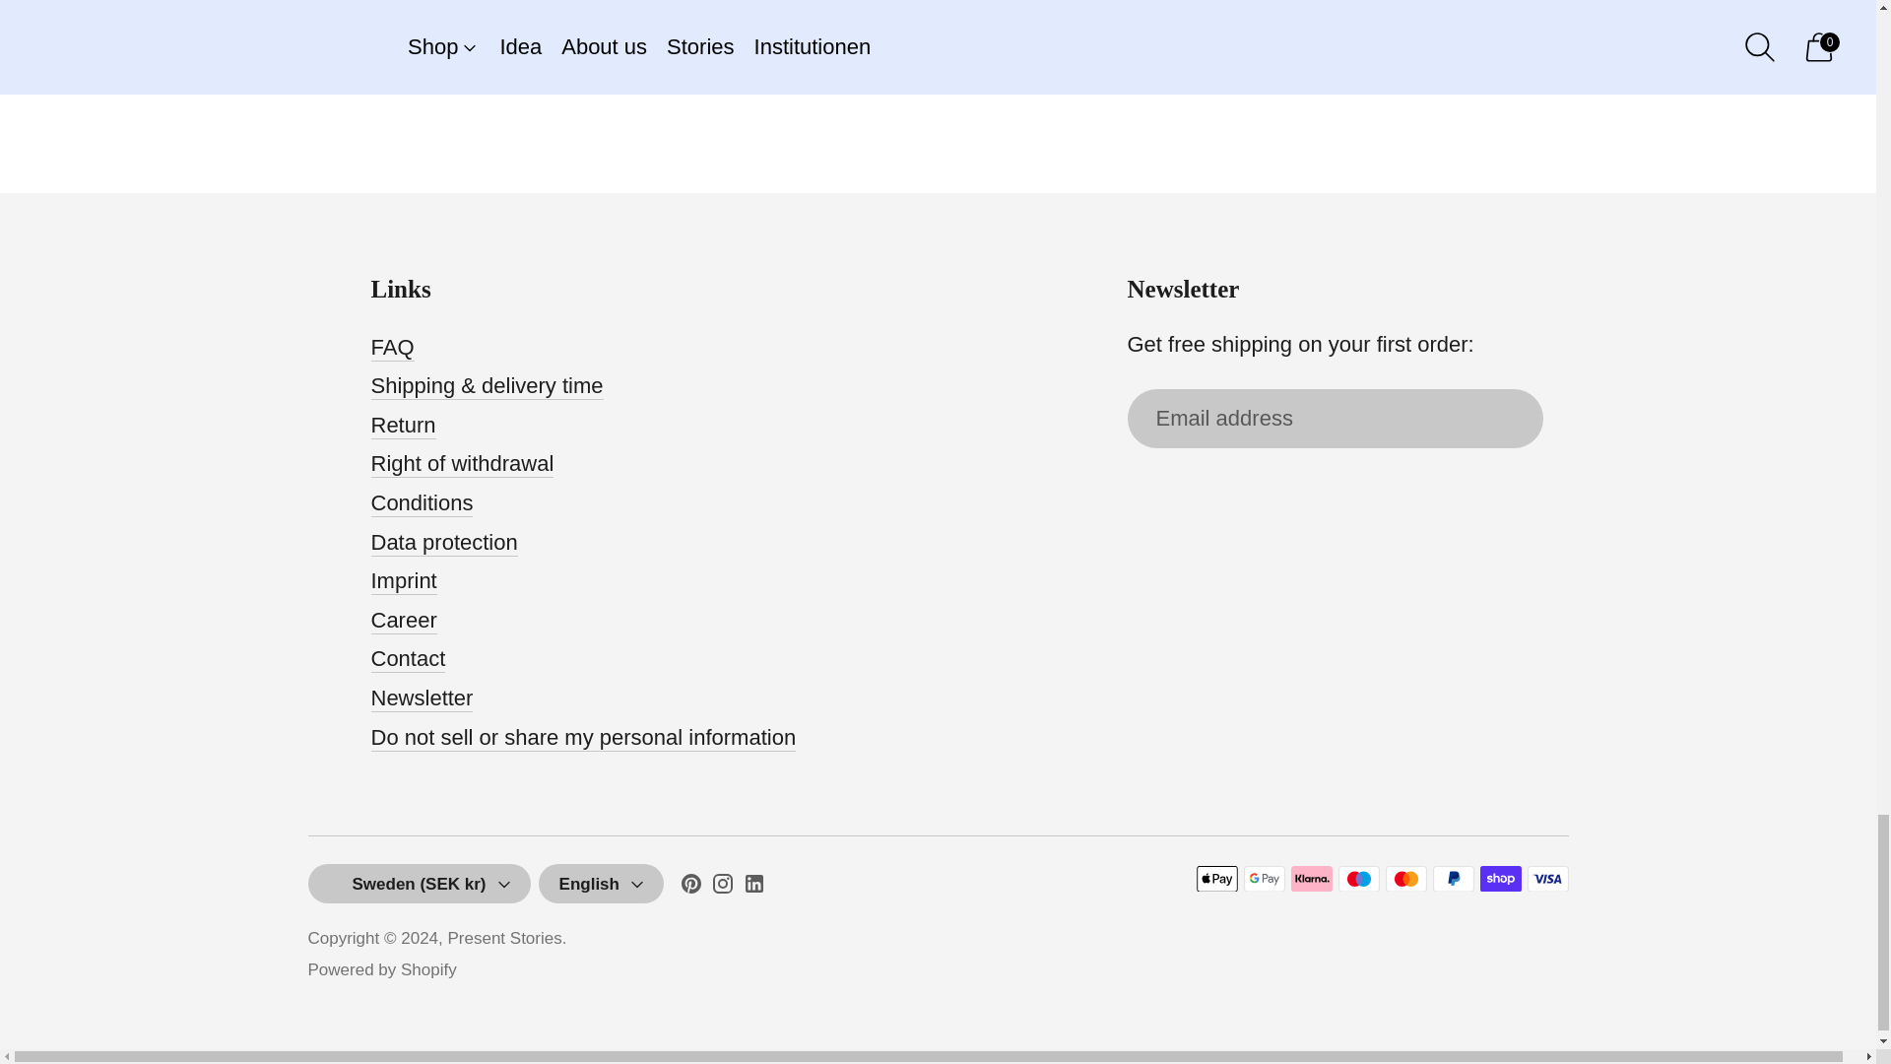 This screenshot has height=1064, width=1891. Describe the element at coordinates (1357, 879) in the screenshot. I see `Maestro` at that location.